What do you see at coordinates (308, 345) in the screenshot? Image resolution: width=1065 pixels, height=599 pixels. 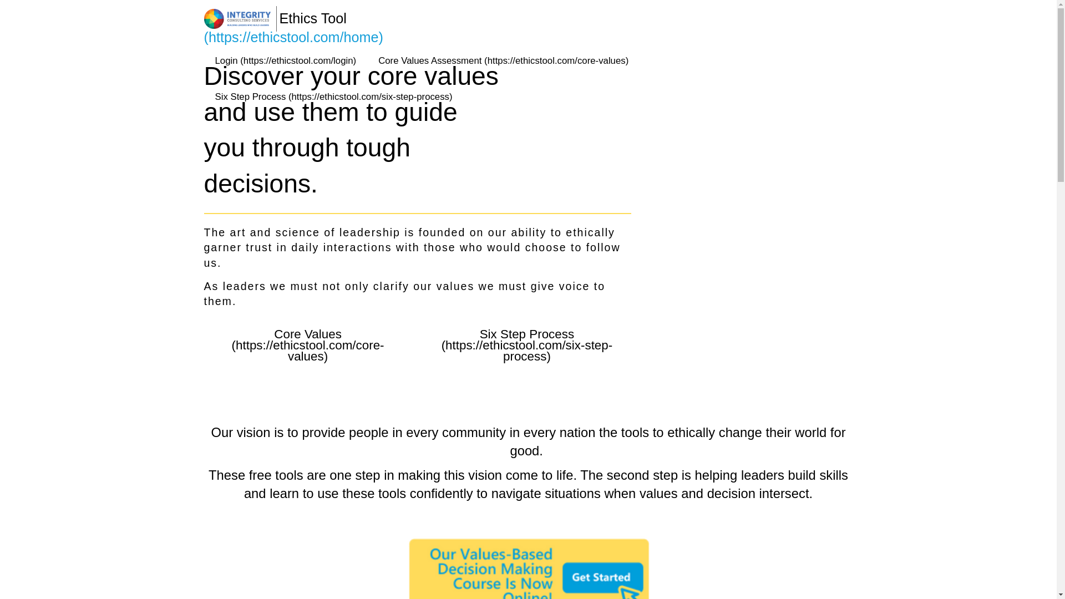 I see `Core Values` at bounding box center [308, 345].